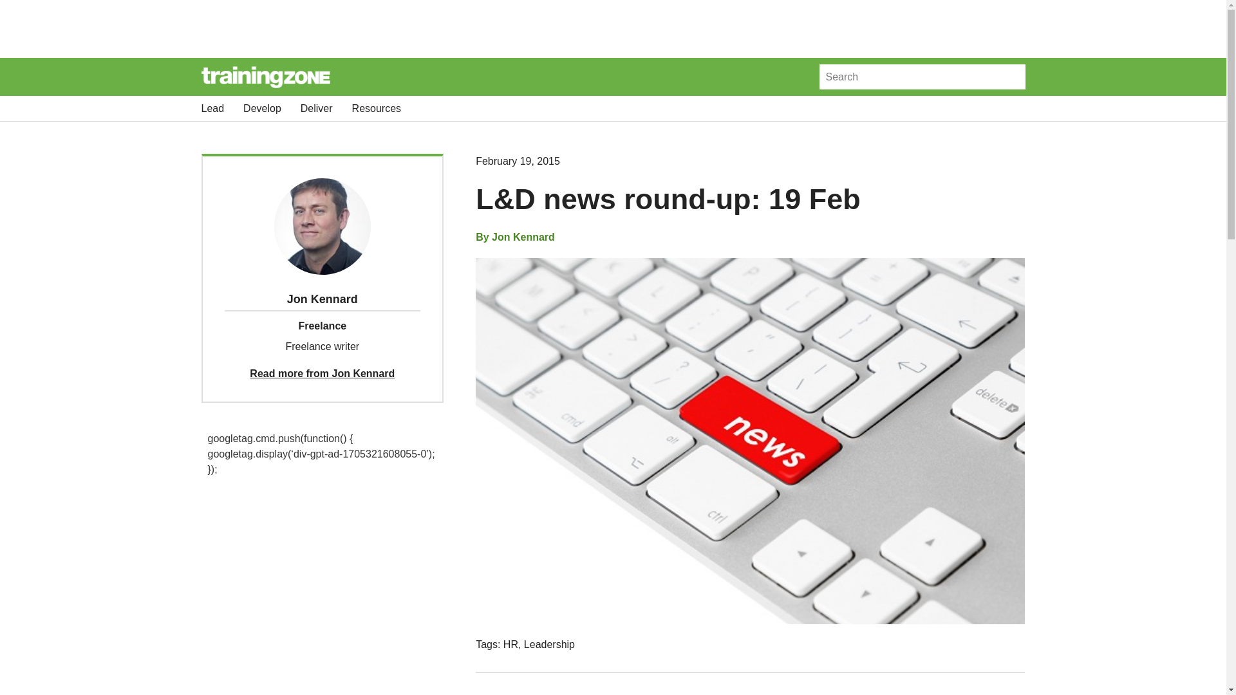 The height and width of the screenshot is (695, 1236). What do you see at coordinates (322, 373) in the screenshot?
I see `Read more from Jon Kennard` at bounding box center [322, 373].